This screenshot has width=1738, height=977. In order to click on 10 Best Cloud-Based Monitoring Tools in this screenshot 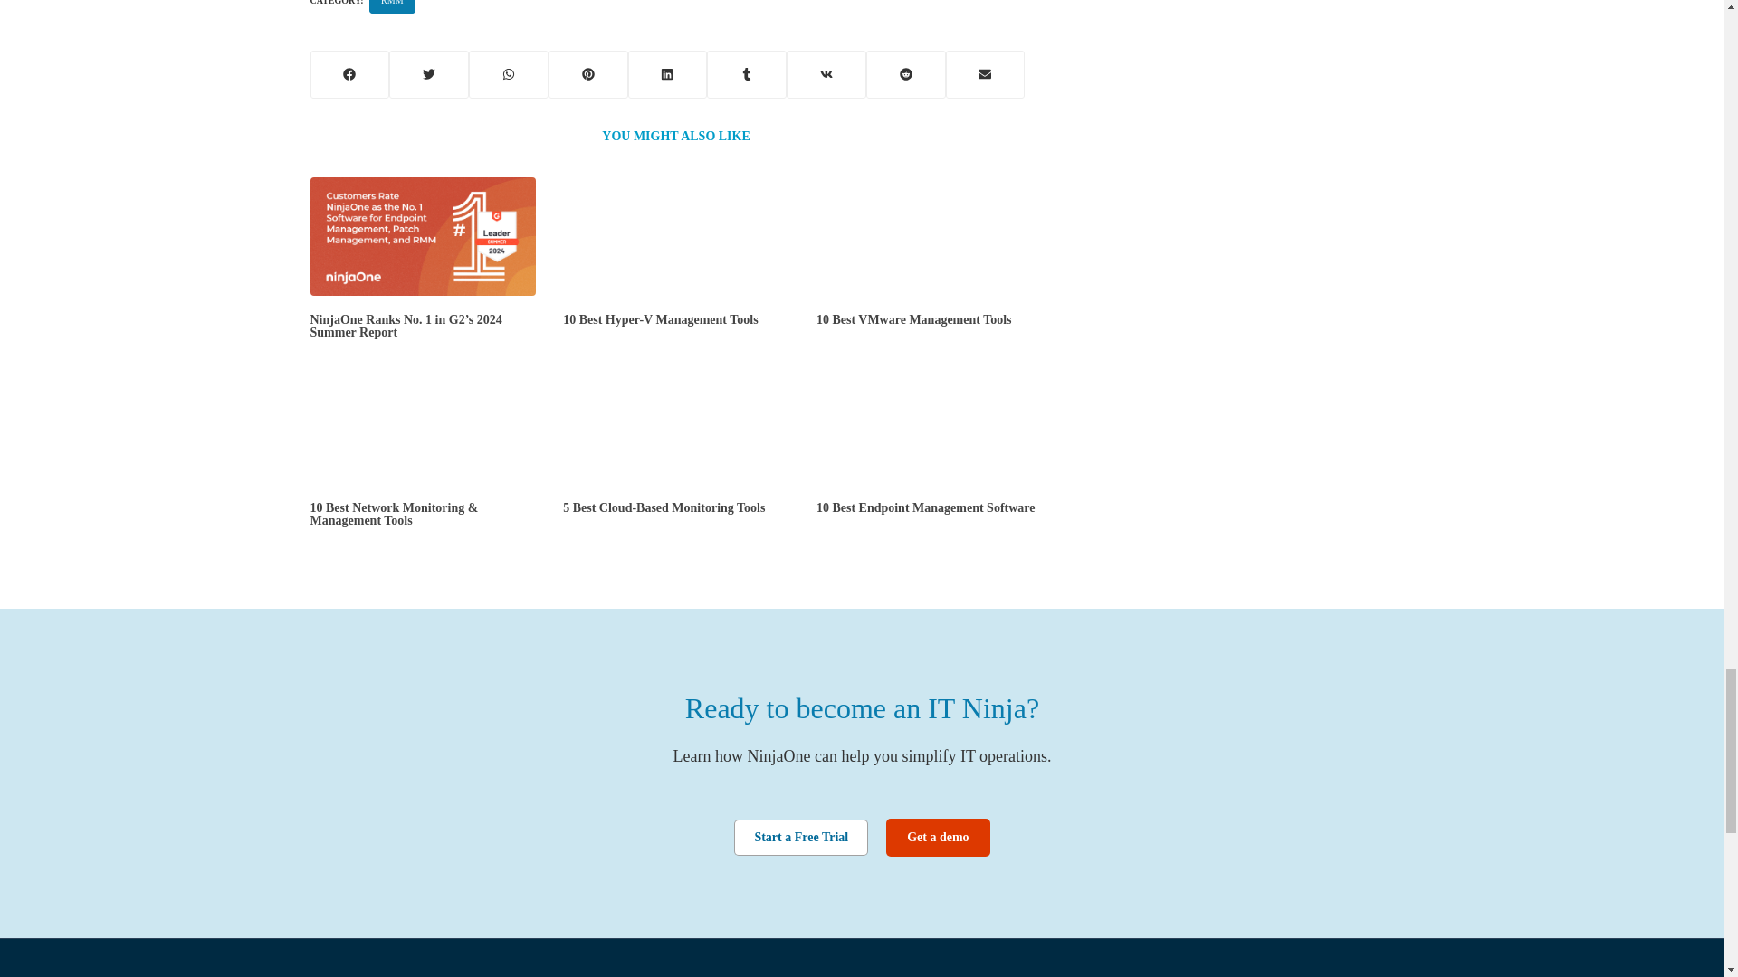, I will do `click(675, 425)`.